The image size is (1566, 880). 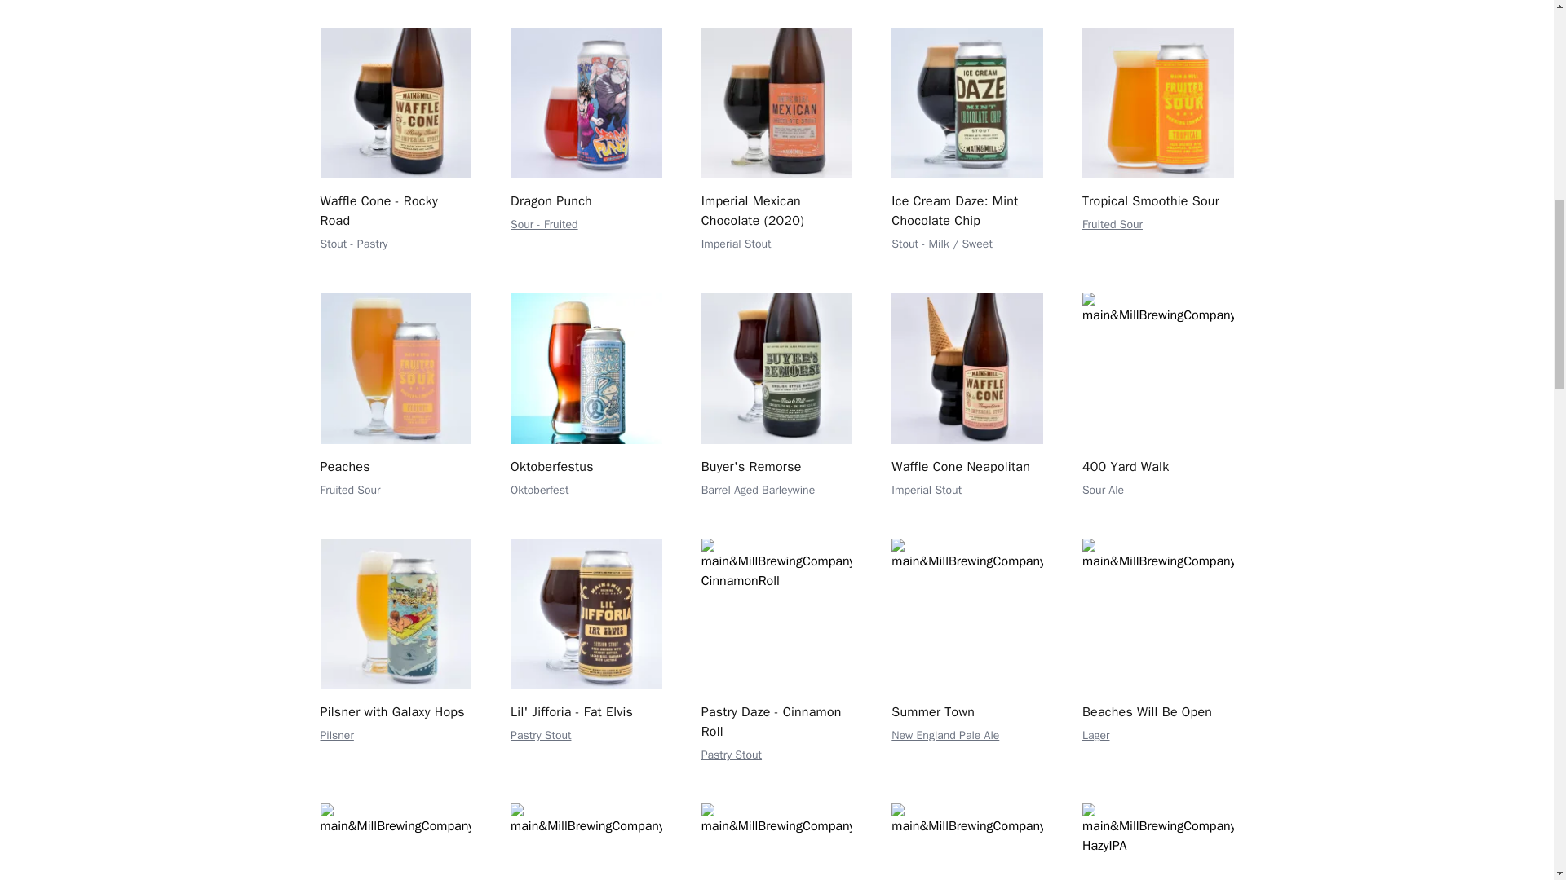 What do you see at coordinates (538, 490) in the screenshot?
I see `Oktoberfest` at bounding box center [538, 490].